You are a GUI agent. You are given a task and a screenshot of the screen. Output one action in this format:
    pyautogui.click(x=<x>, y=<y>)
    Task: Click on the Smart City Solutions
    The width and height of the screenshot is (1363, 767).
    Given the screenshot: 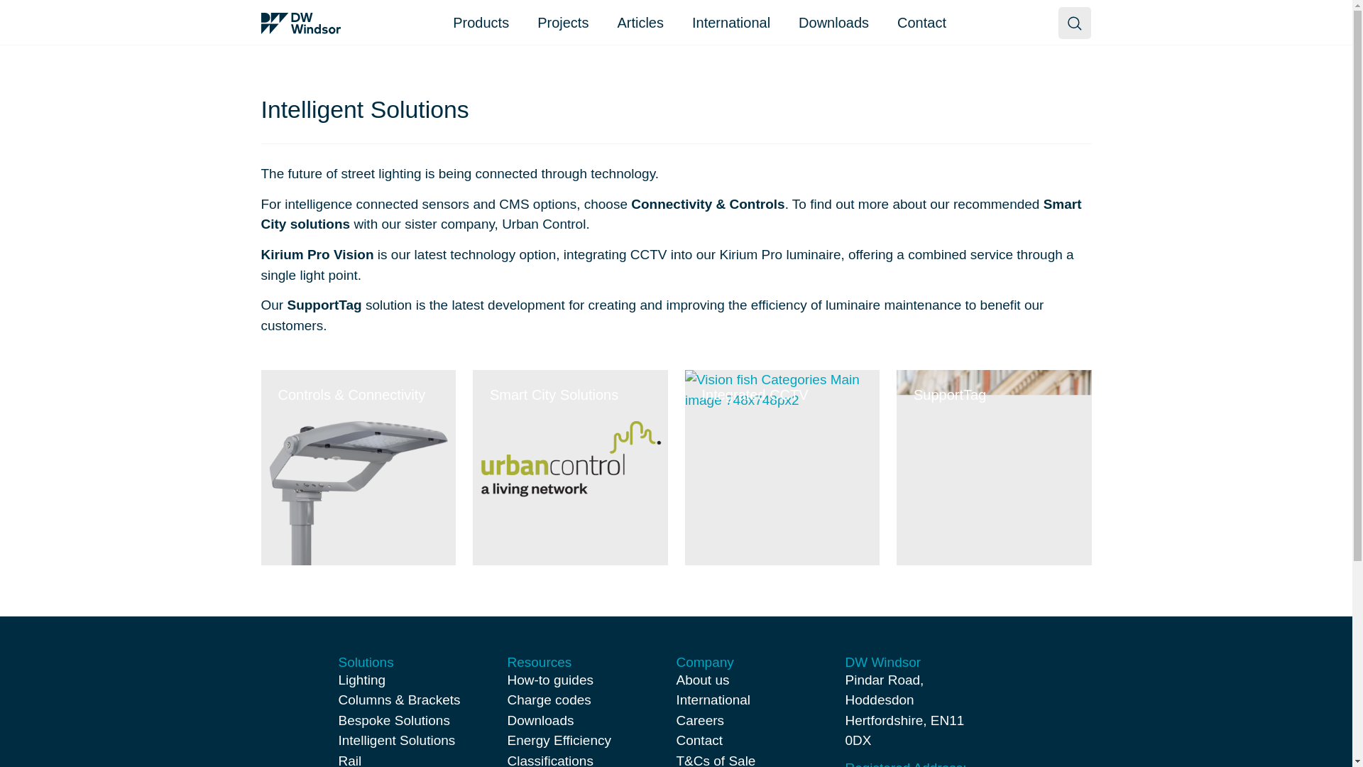 What is the action you would take?
    pyautogui.click(x=570, y=467)
    